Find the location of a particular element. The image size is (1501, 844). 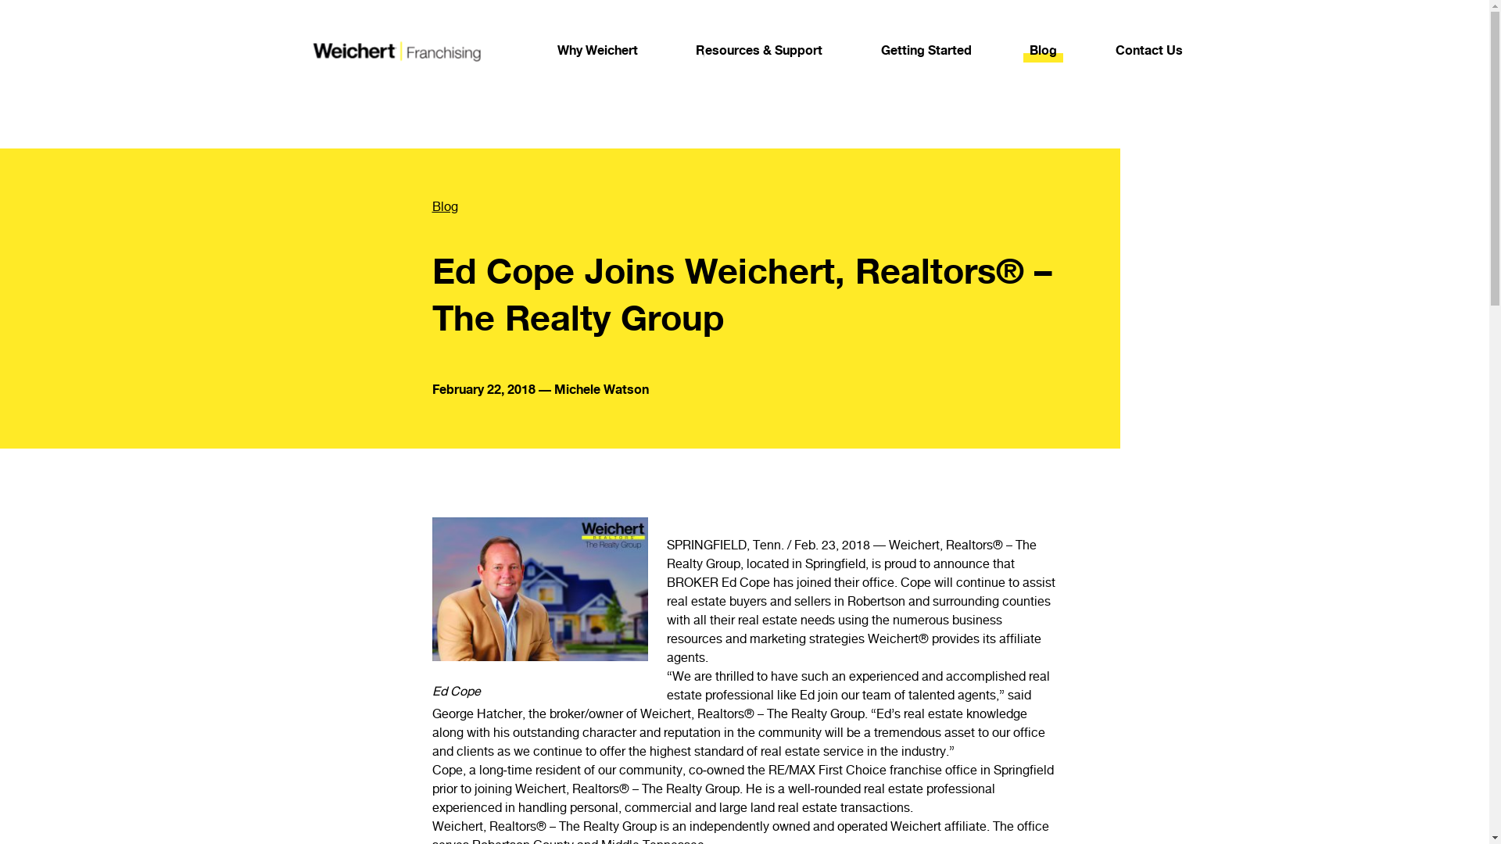

Why Weichert is located at coordinates (596, 50).